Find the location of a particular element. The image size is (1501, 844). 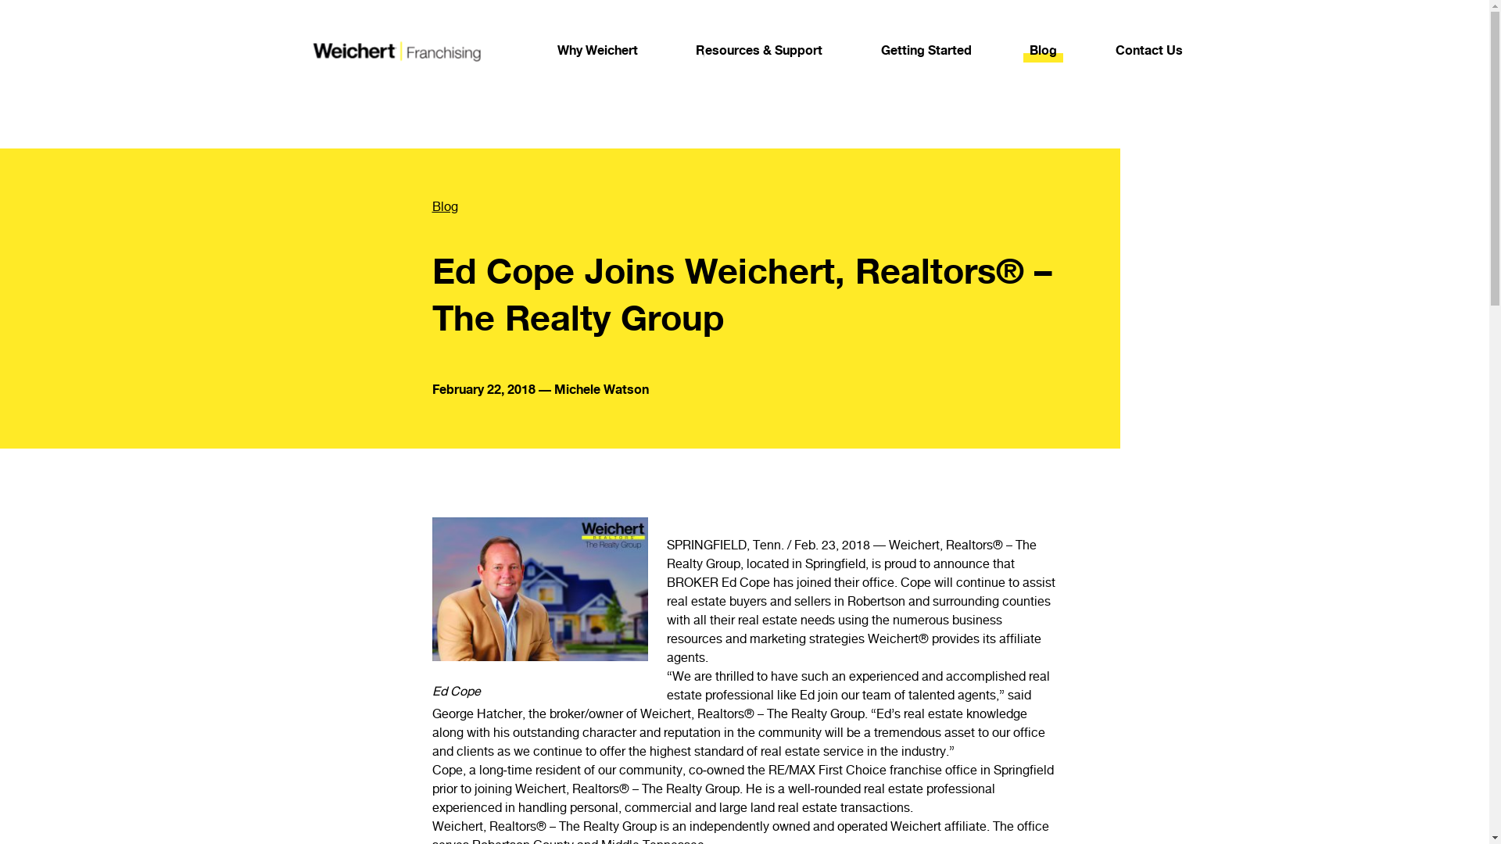

Why Weichert is located at coordinates (596, 50).